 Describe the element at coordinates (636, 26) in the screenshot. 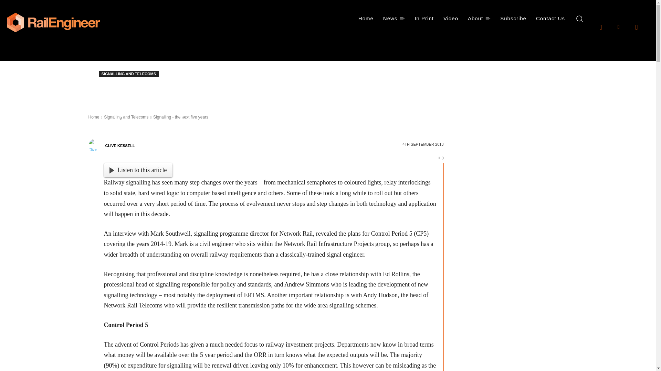

I see `Twitter` at that location.